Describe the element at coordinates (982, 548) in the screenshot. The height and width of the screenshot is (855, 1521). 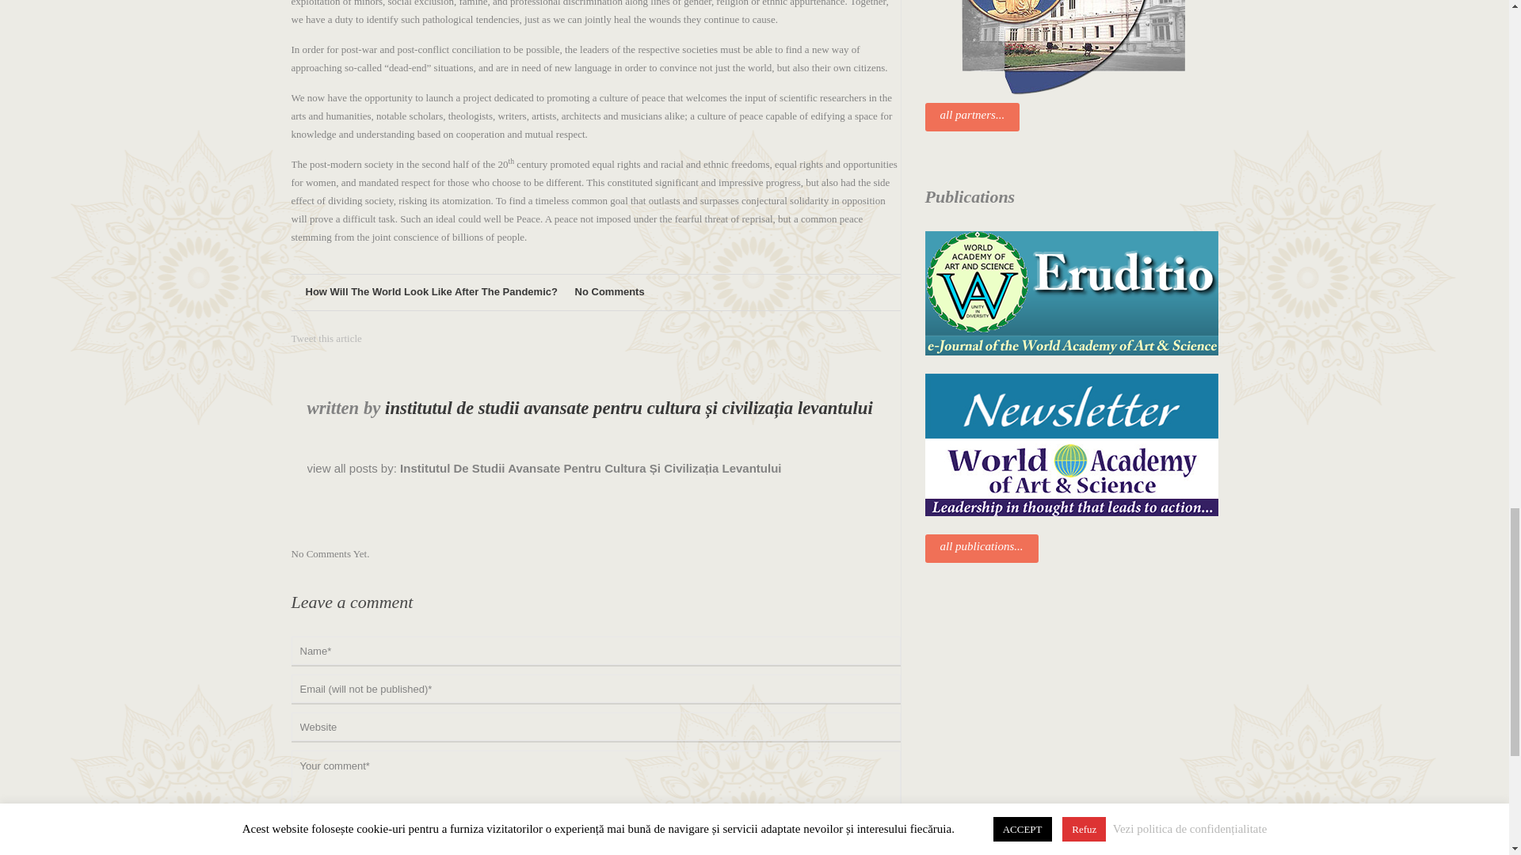
I see `all publications...` at that location.